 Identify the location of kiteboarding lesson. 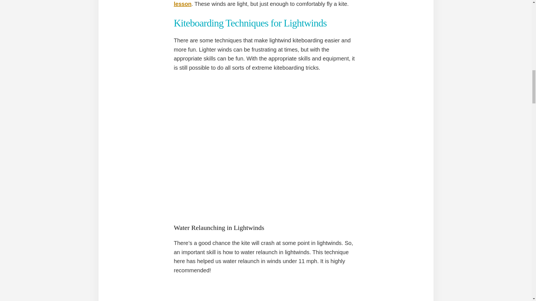
(264, 3).